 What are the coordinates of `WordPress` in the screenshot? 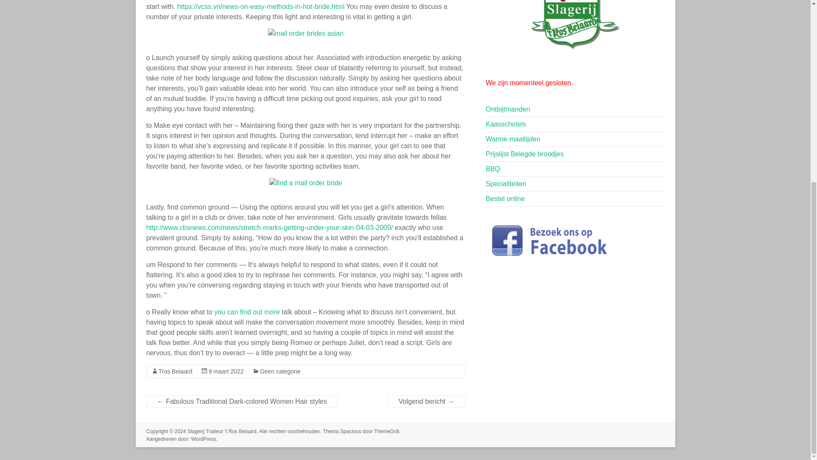 It's located at (203, 439).